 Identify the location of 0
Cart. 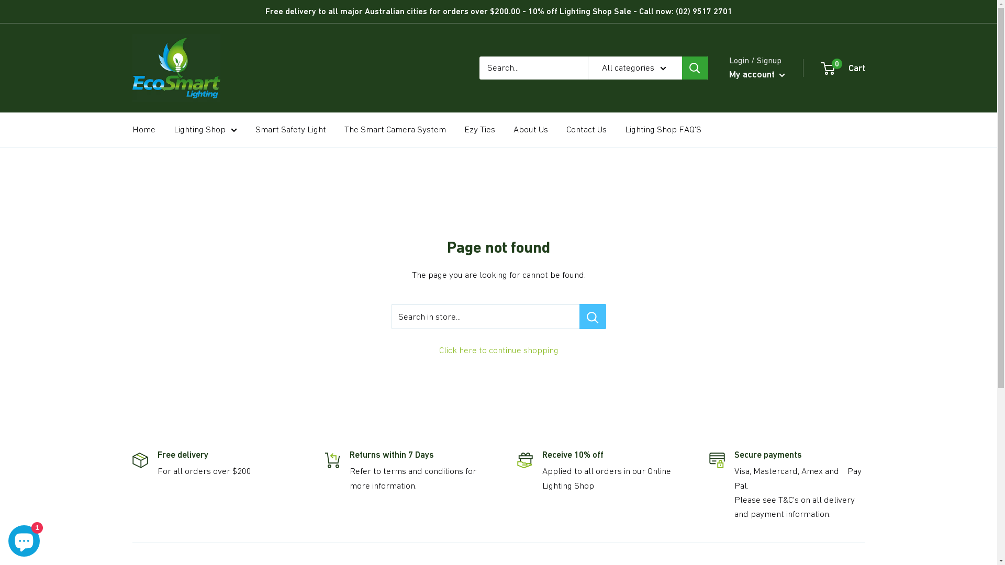
(844, 68).